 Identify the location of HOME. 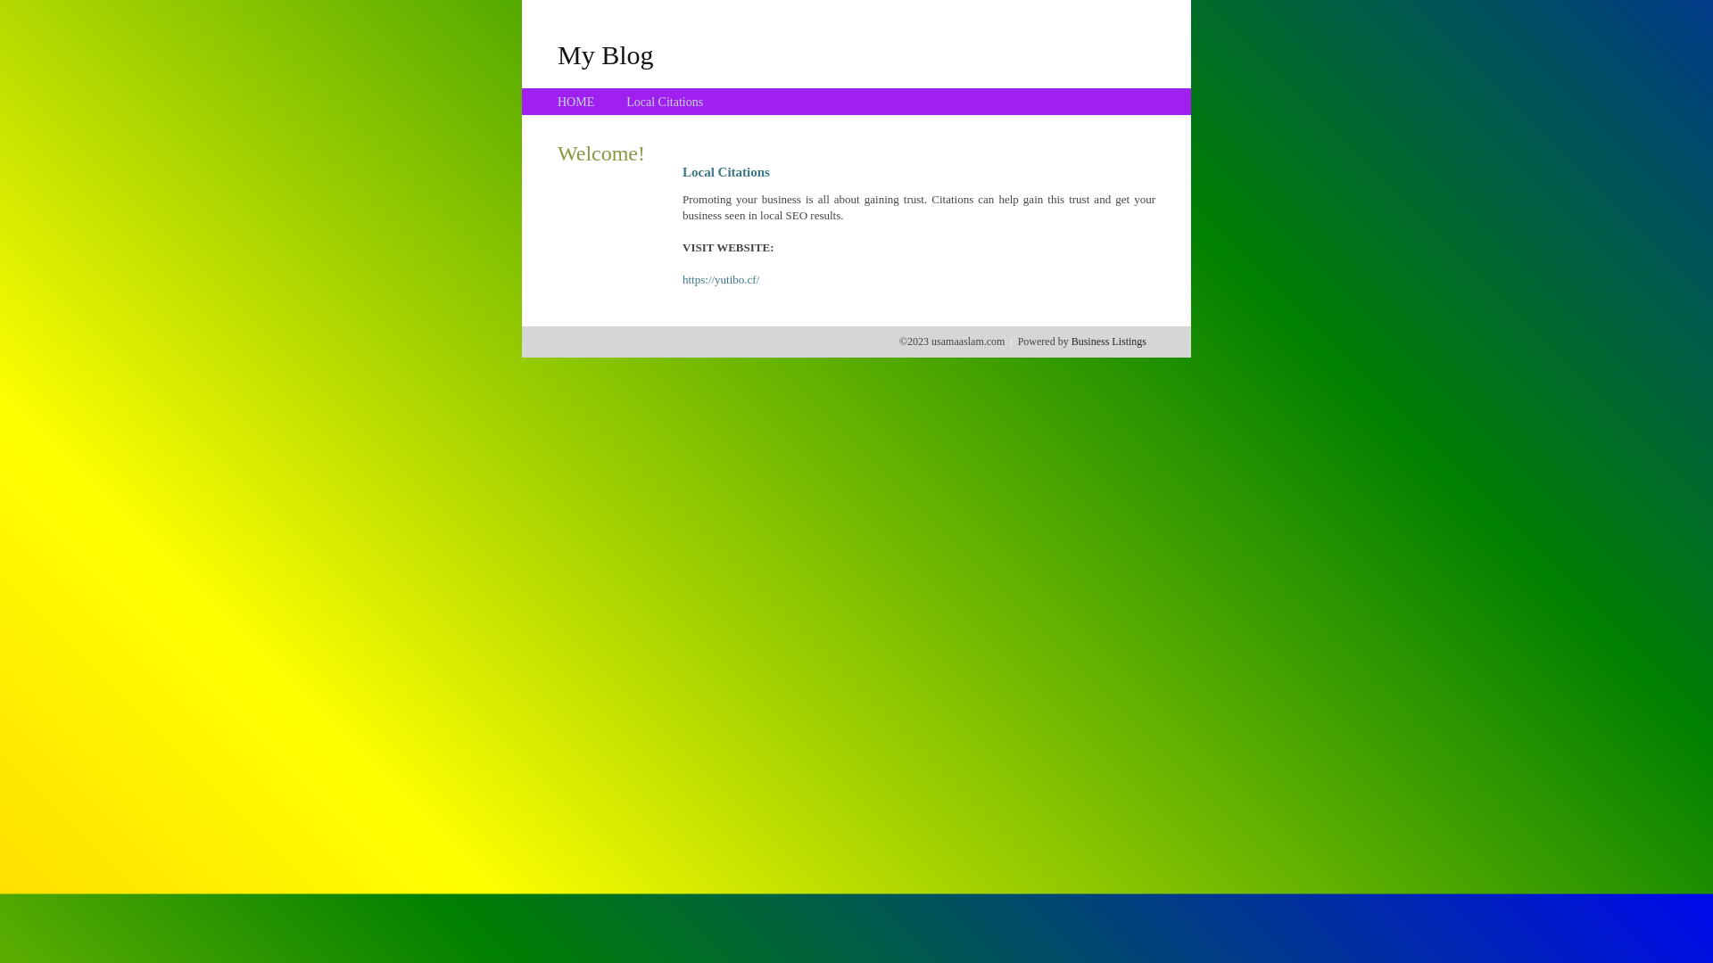
(576, 102).